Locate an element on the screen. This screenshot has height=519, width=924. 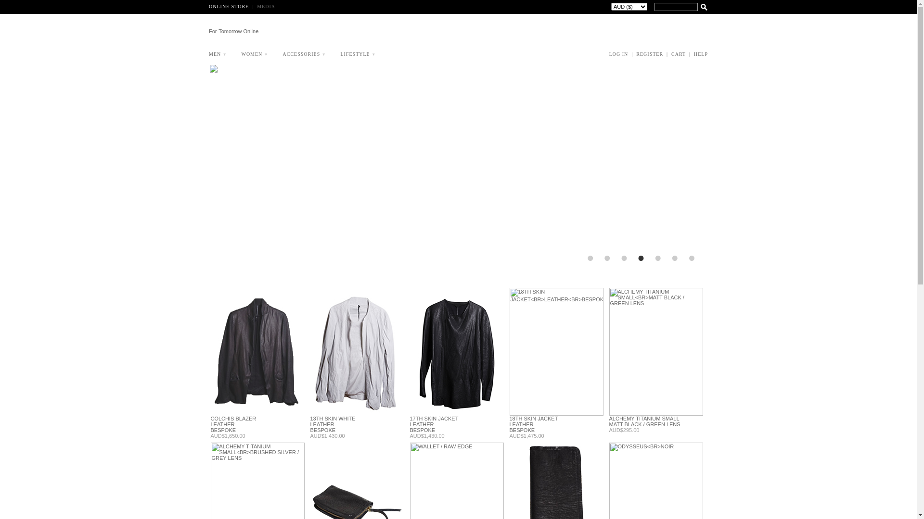
 Alchemy Titanium Small<br>Matt Black / Green Lens  is located at coordinates (656, 352).